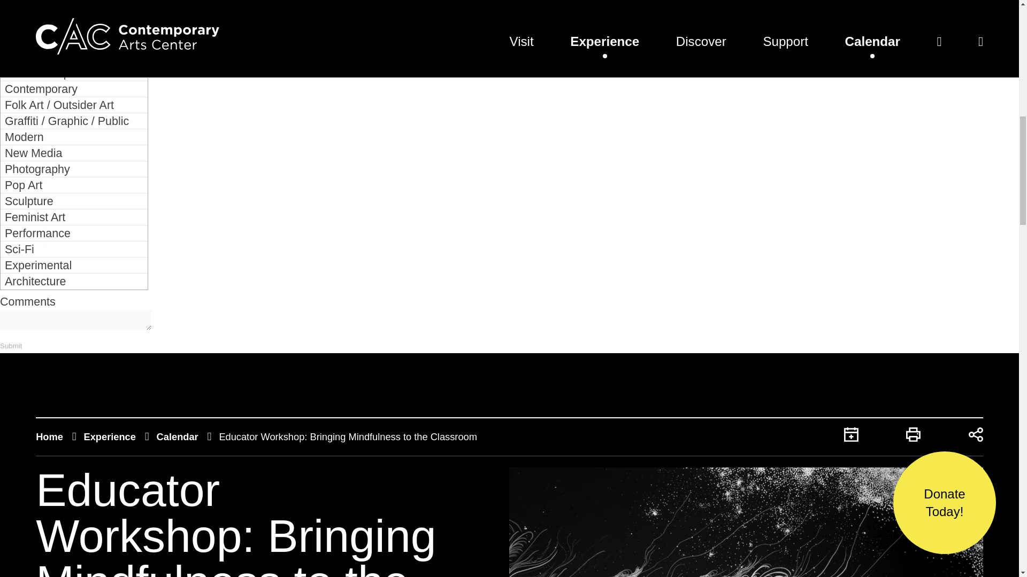 This screenshot has height=577, width=1027. I want to click on Feminist Art, so click(74, 217).